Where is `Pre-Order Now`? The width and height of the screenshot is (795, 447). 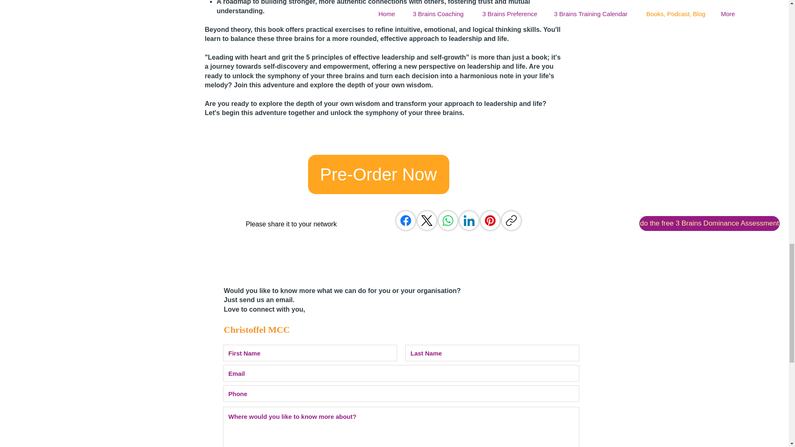
Pre-Order Now is located at coordinates (378, 174).